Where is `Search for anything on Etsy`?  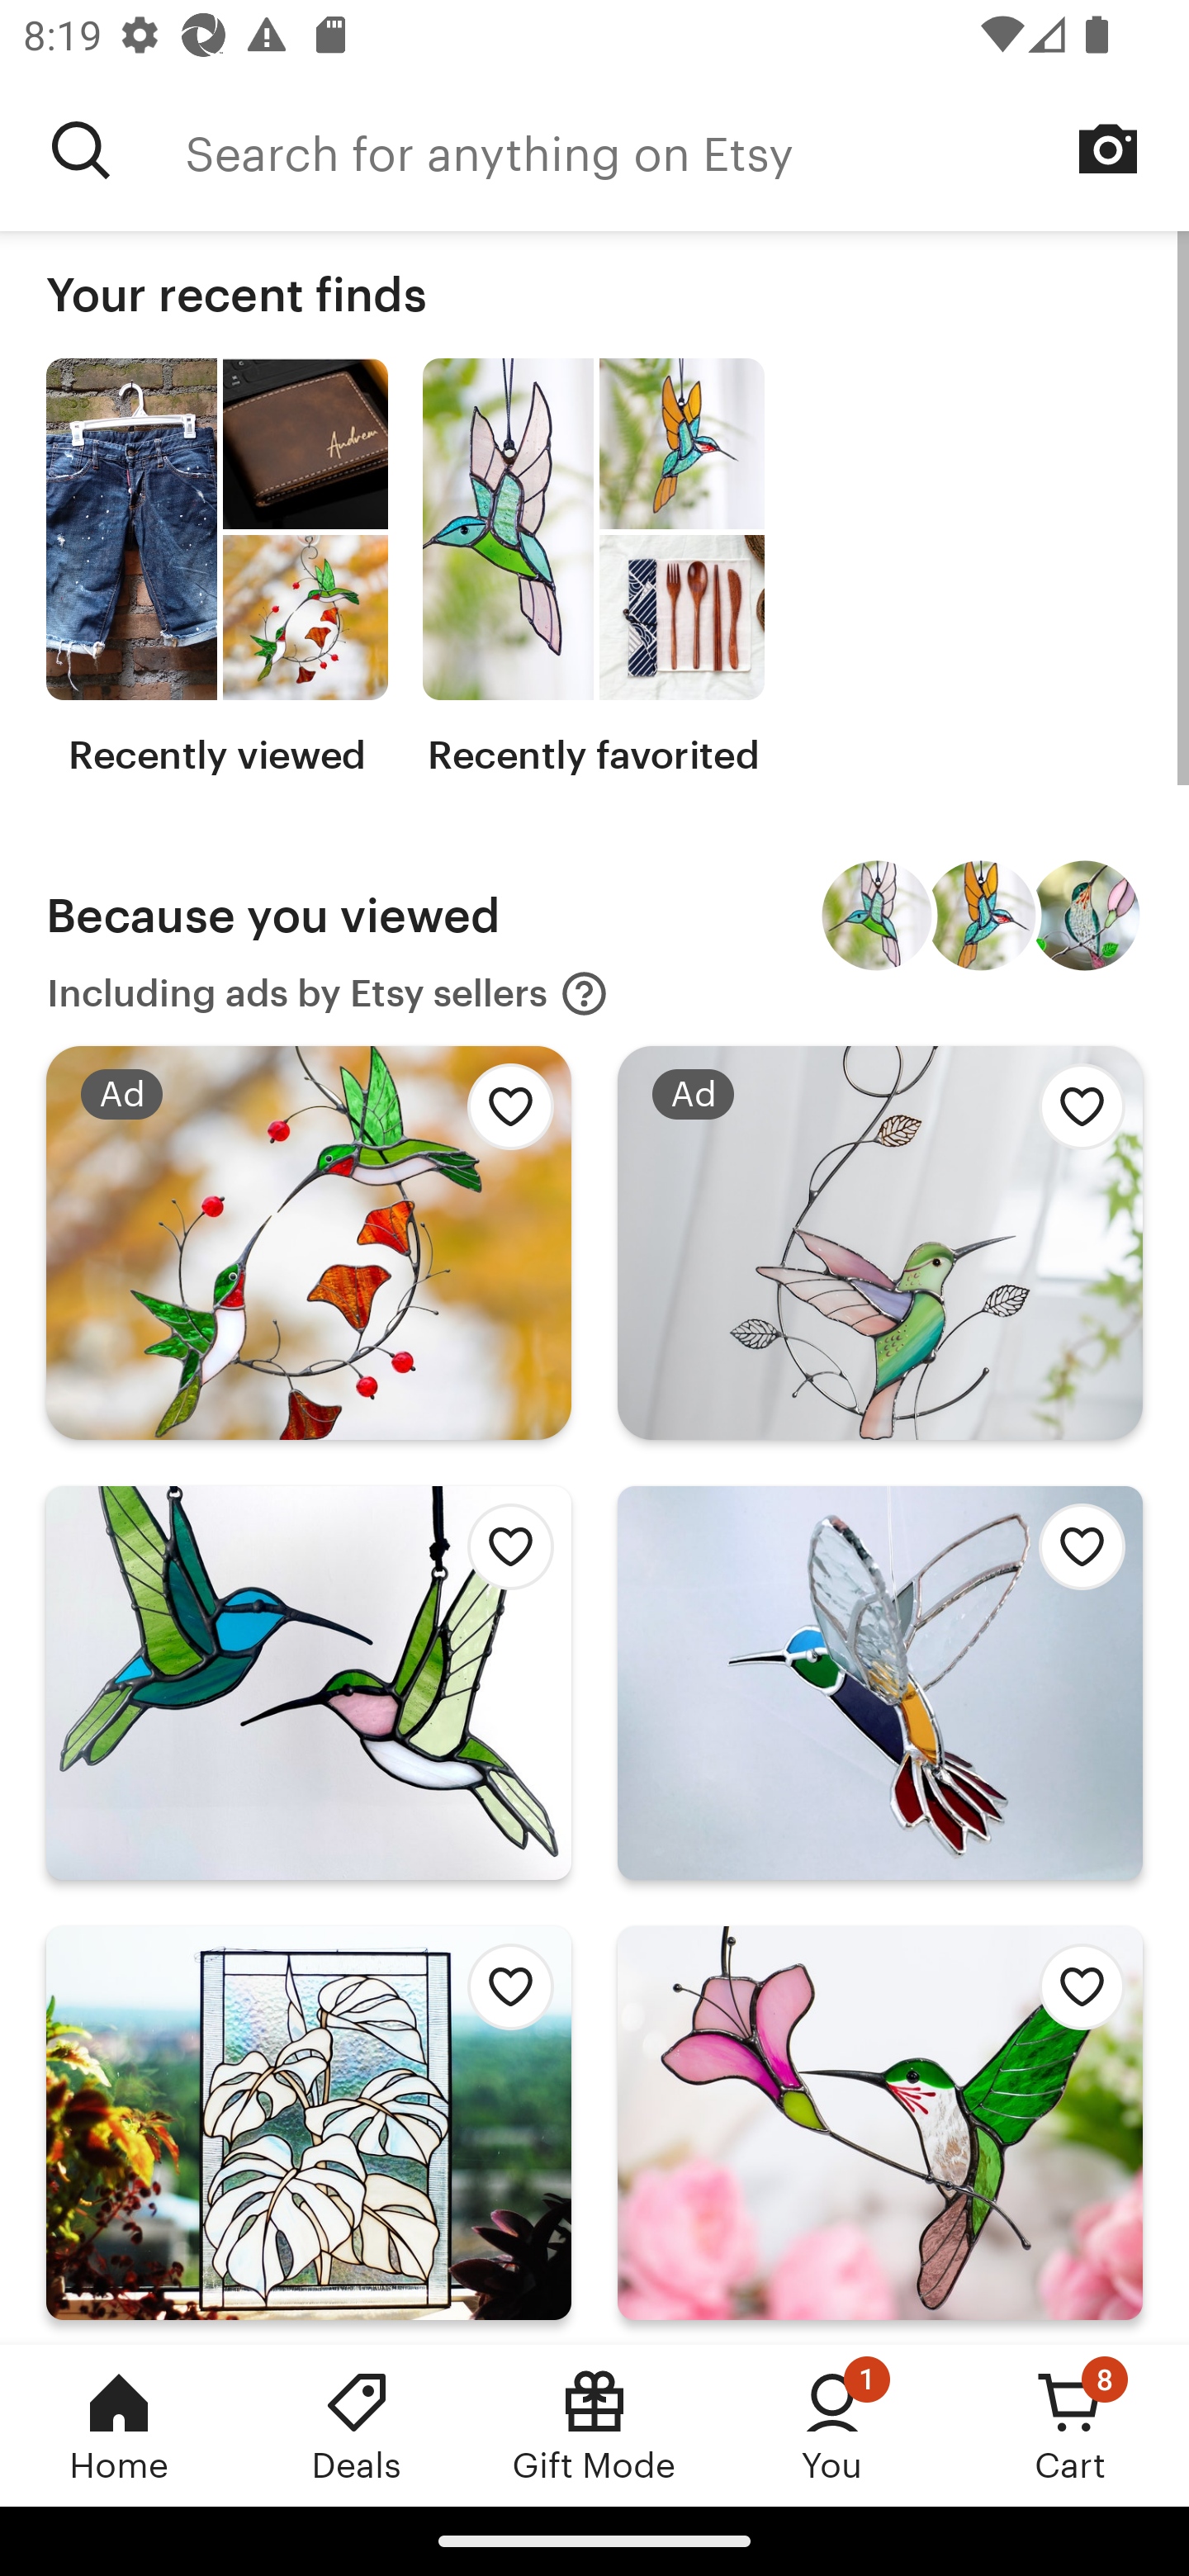 Search for anything on Etsy is located at coordinates (687, 150).